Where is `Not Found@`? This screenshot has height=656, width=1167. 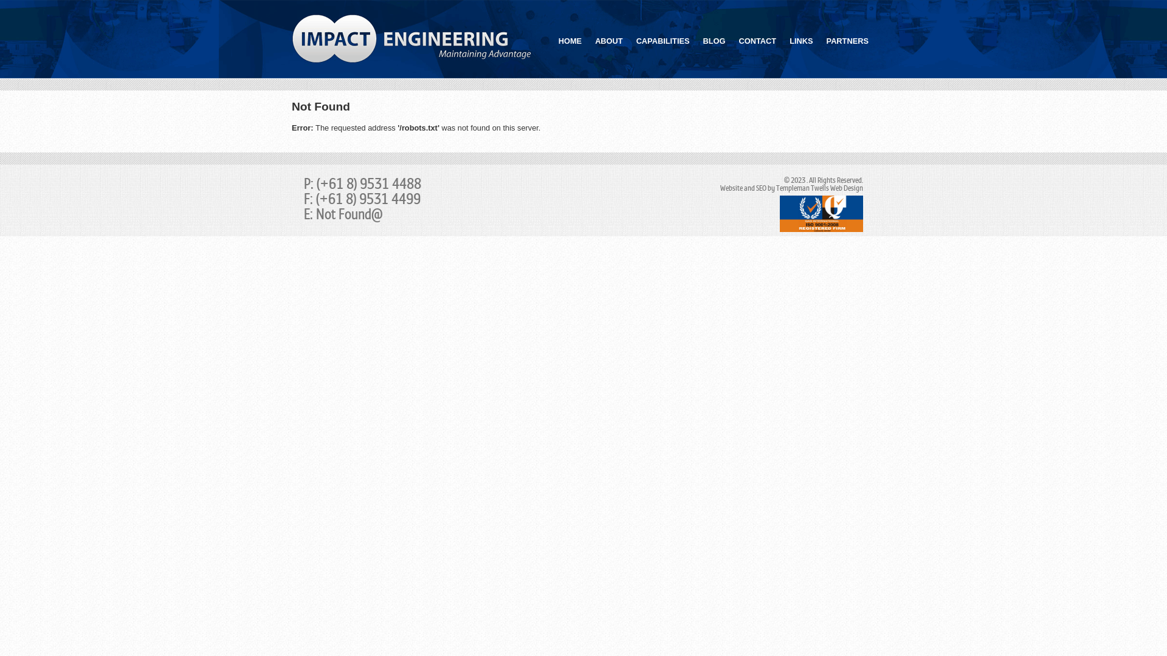
Not Found@ is located at coordinates (349, 215).